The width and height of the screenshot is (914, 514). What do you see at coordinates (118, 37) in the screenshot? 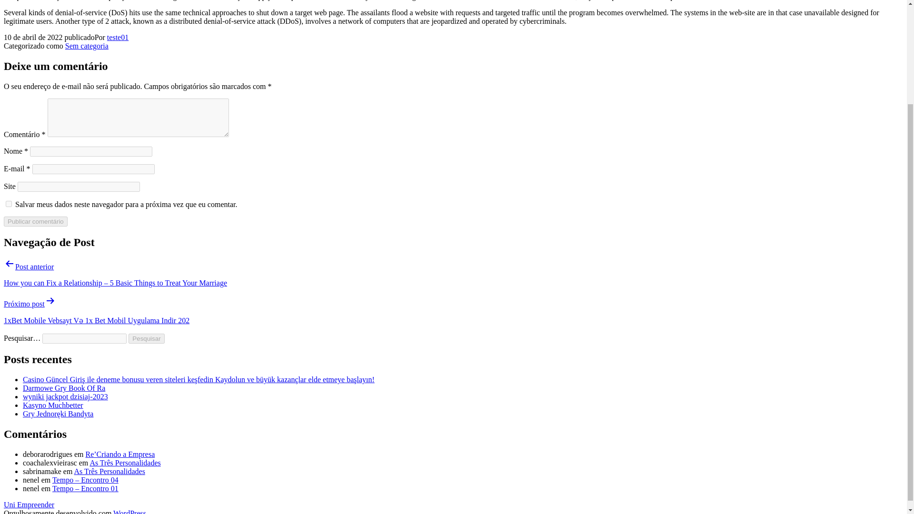
I see `teste01` at bounding box center [118, 37].